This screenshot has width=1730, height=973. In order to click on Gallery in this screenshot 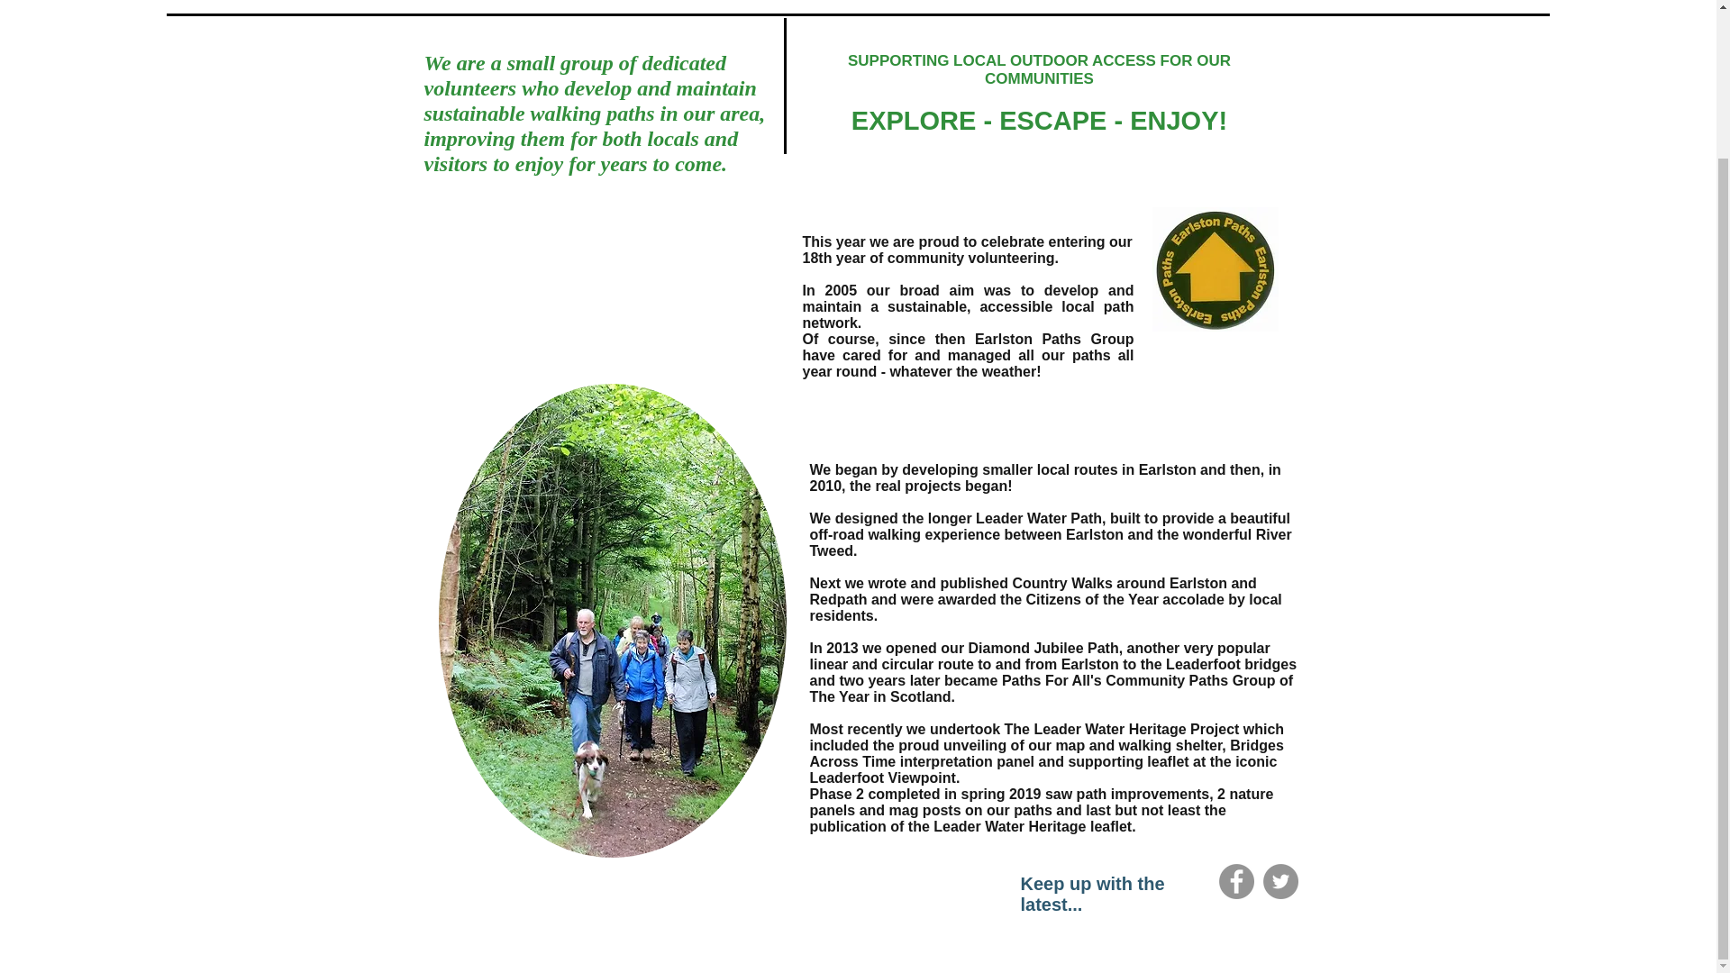, I will do `click(533, 2)`.